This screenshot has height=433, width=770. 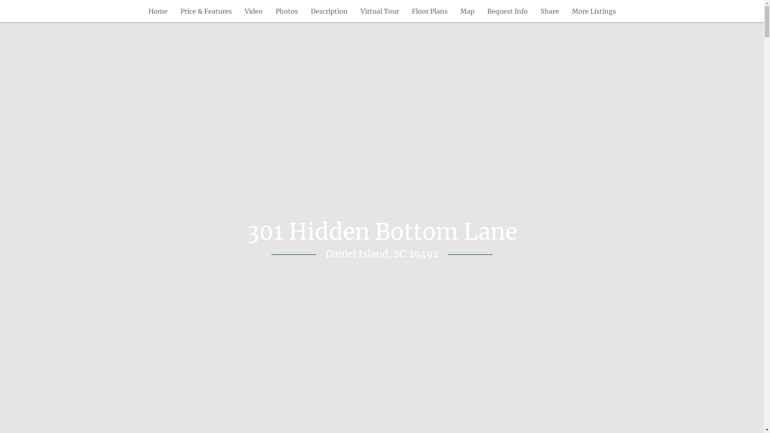 What do you see at coordinates (379, 11) in the screenshot?
I see `Virtual Tour` at bounding box center [379, 11].